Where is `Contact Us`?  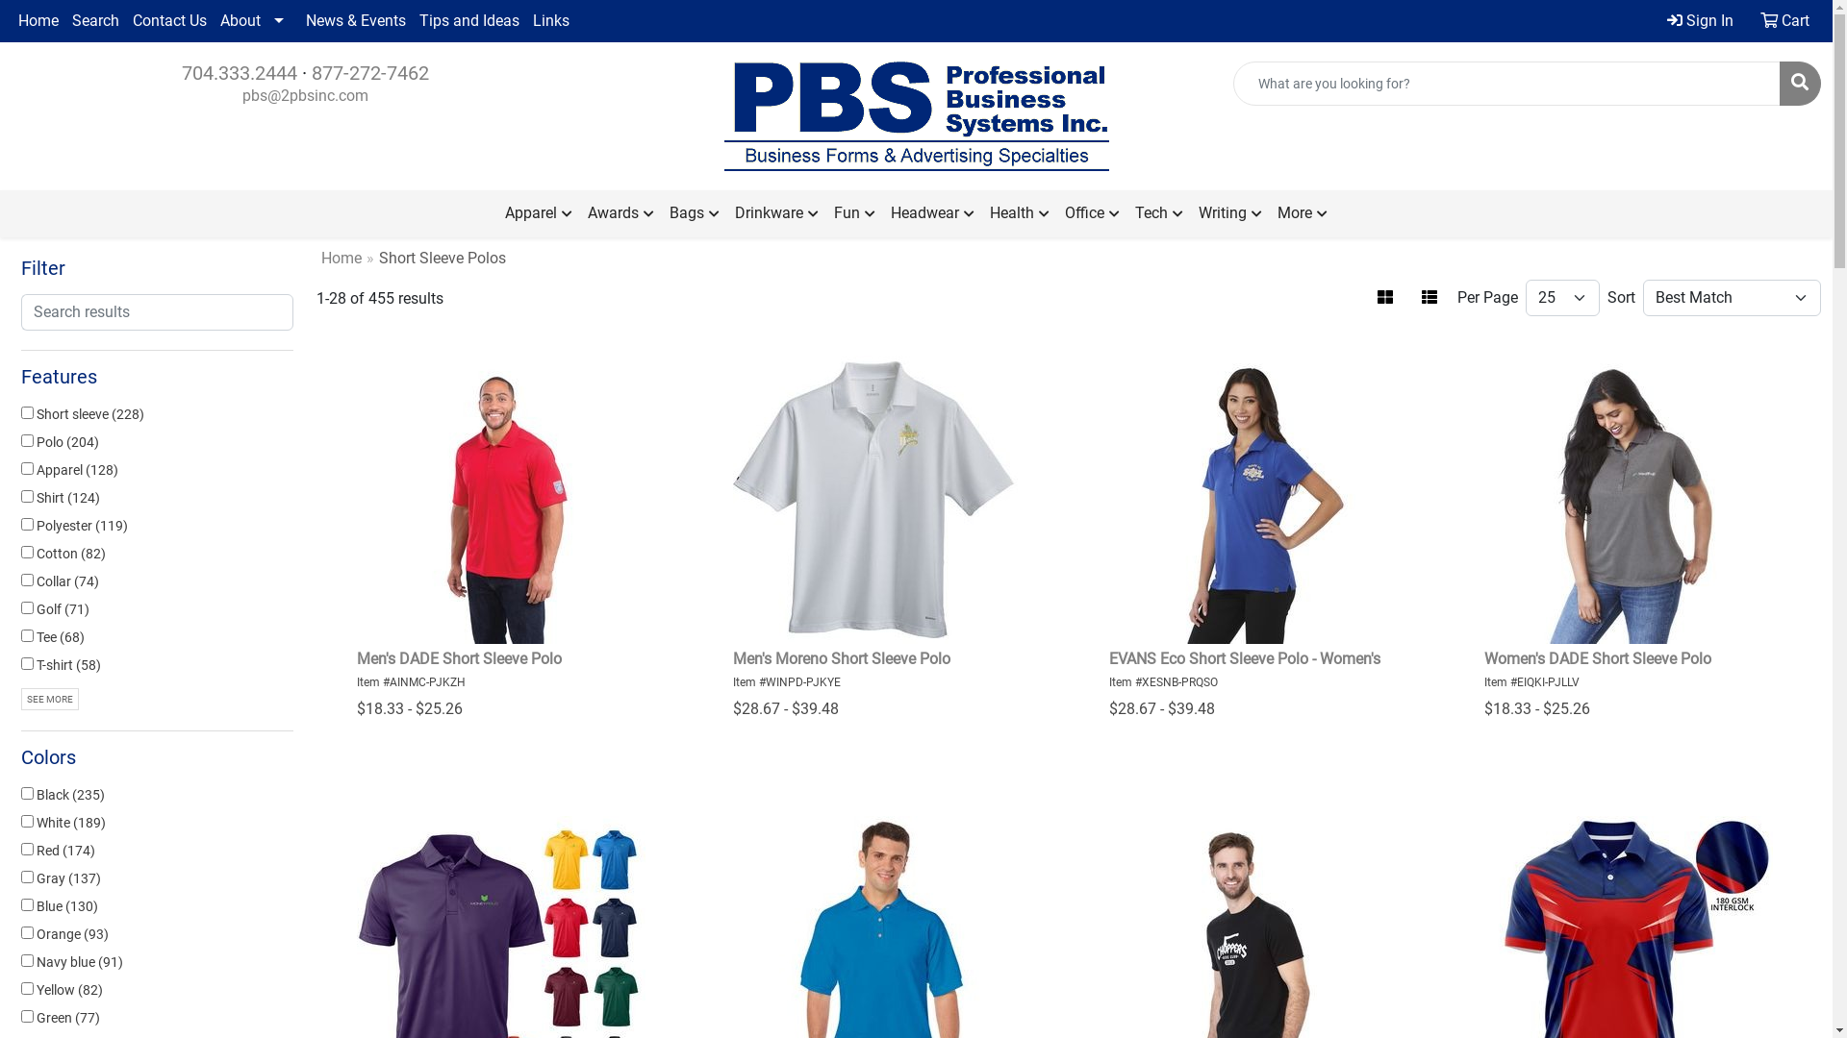 Contact Us is located at coordinates (169, 21).